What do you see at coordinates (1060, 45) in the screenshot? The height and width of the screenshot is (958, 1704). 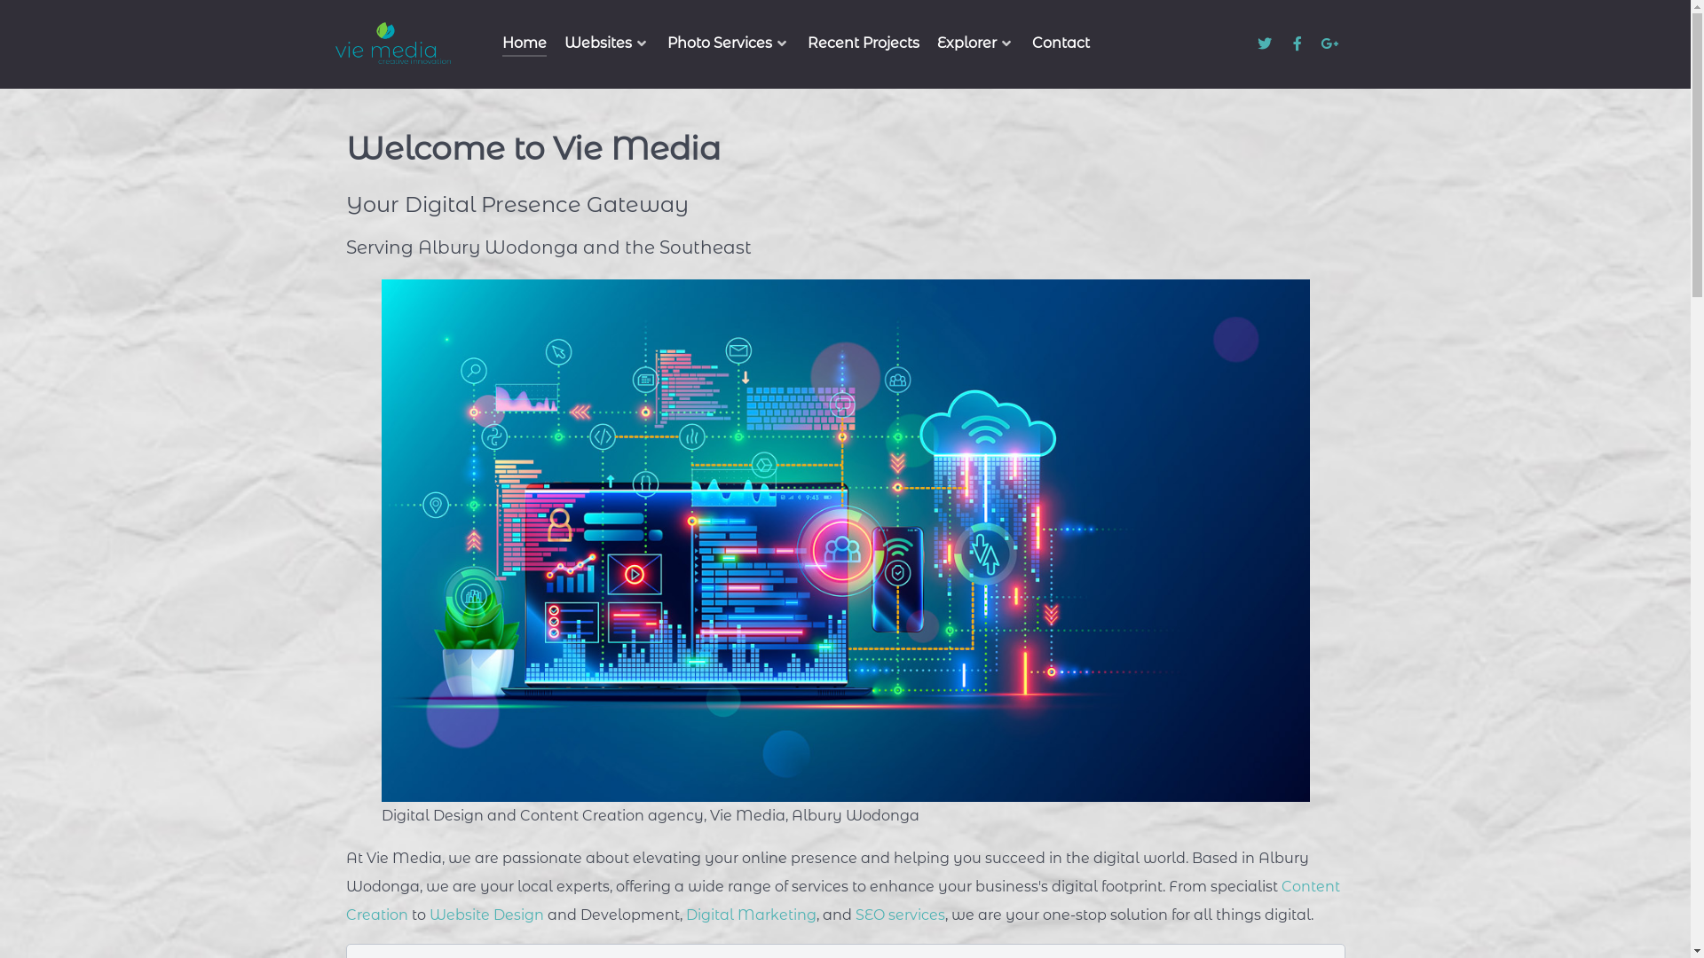 I see `Contact` at bounding box center [1060, 45].